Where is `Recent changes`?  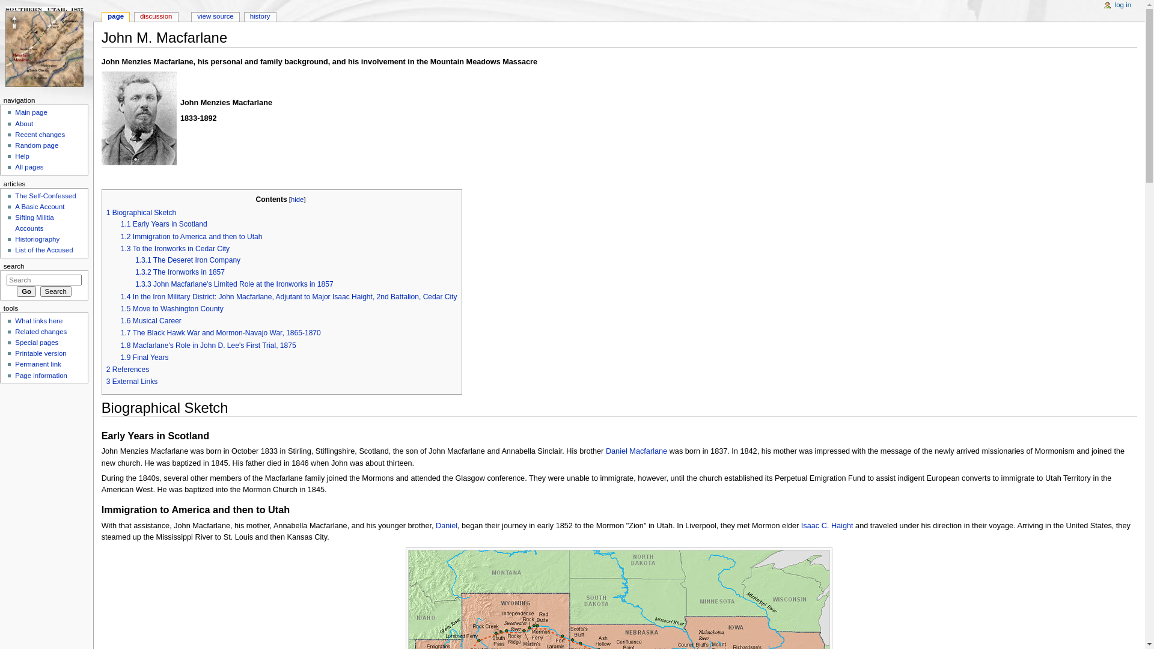 Recent changes is located at coordinates (40, 135).